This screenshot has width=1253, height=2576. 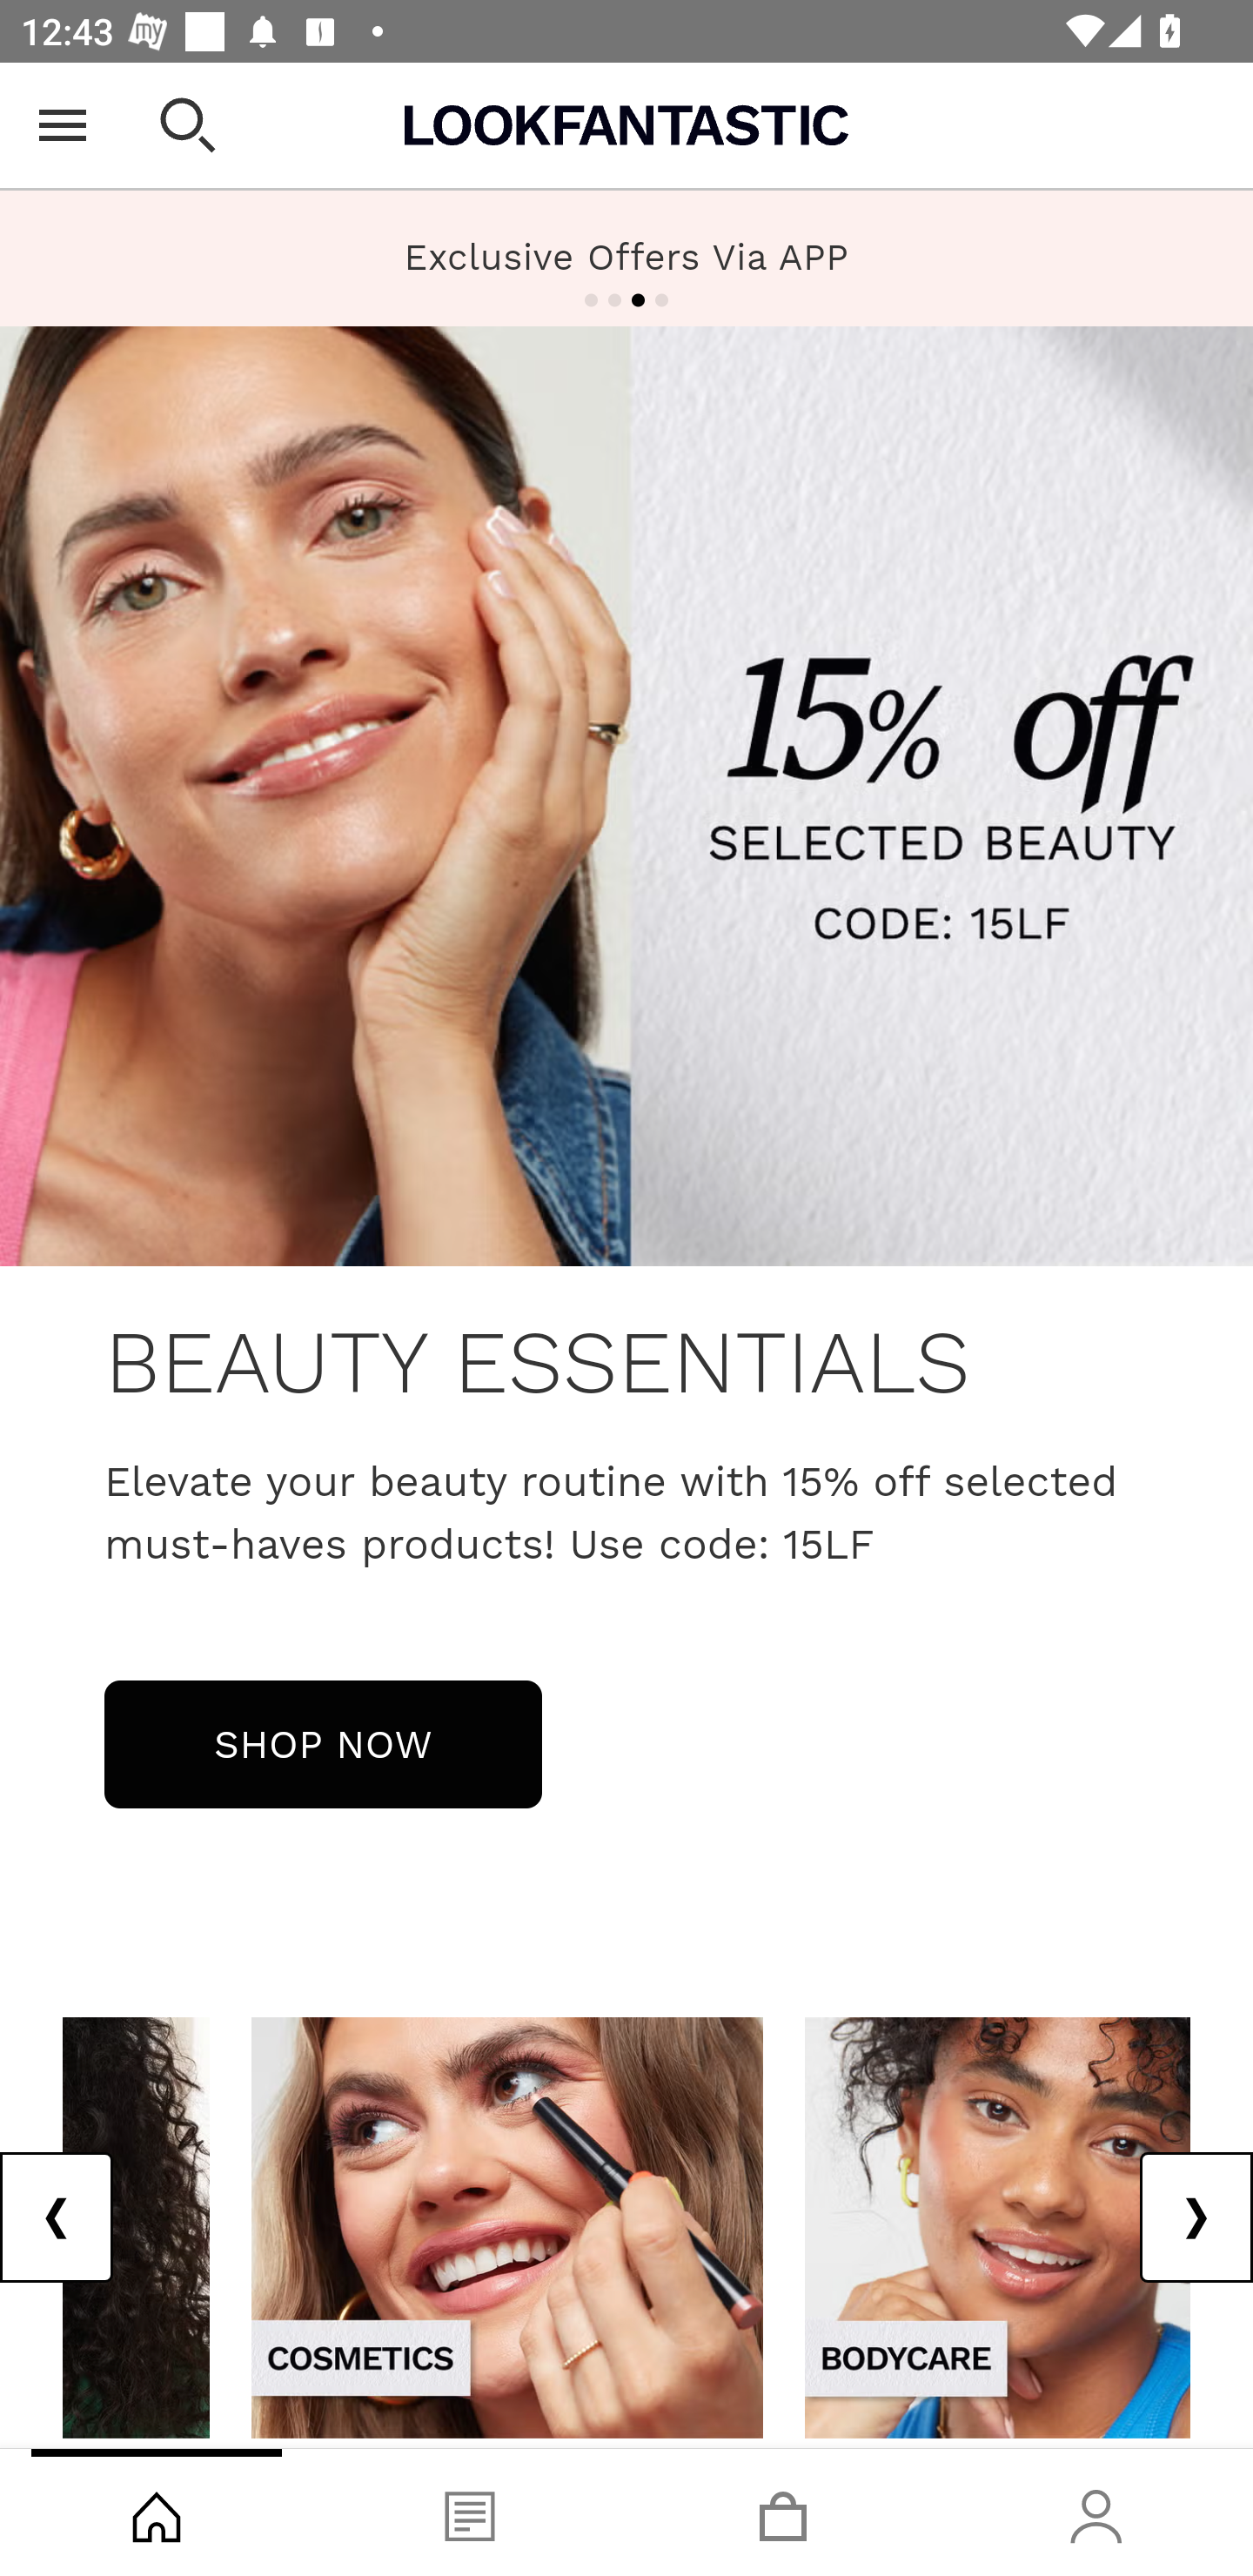 I want to click on Lookfantastic USA, so click(x=626, y=125).